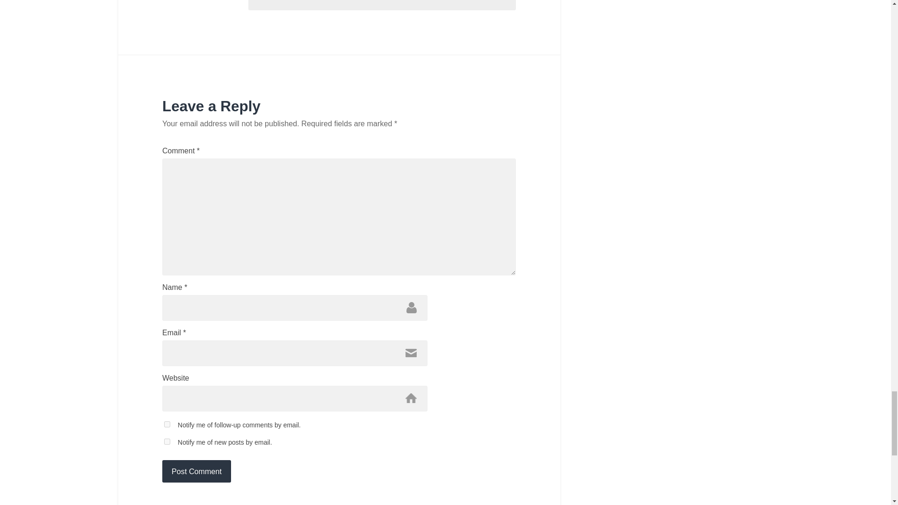 Image resolution: width=898 pixels, height=505 pixels. What do you see at coordinates (167, 441) in the screenshot?
I see `subscribe` at bounding box center [167, 441].